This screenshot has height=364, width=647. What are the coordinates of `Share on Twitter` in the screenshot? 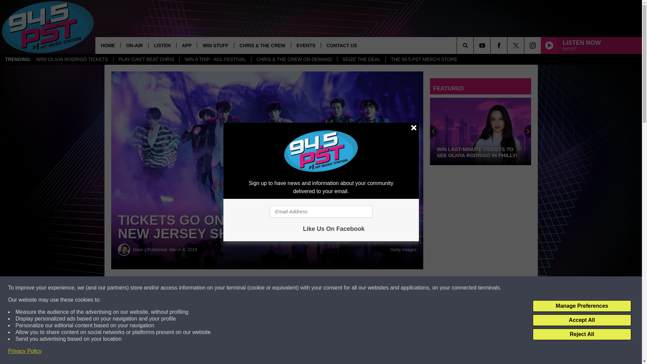 It's located at (267, 288).